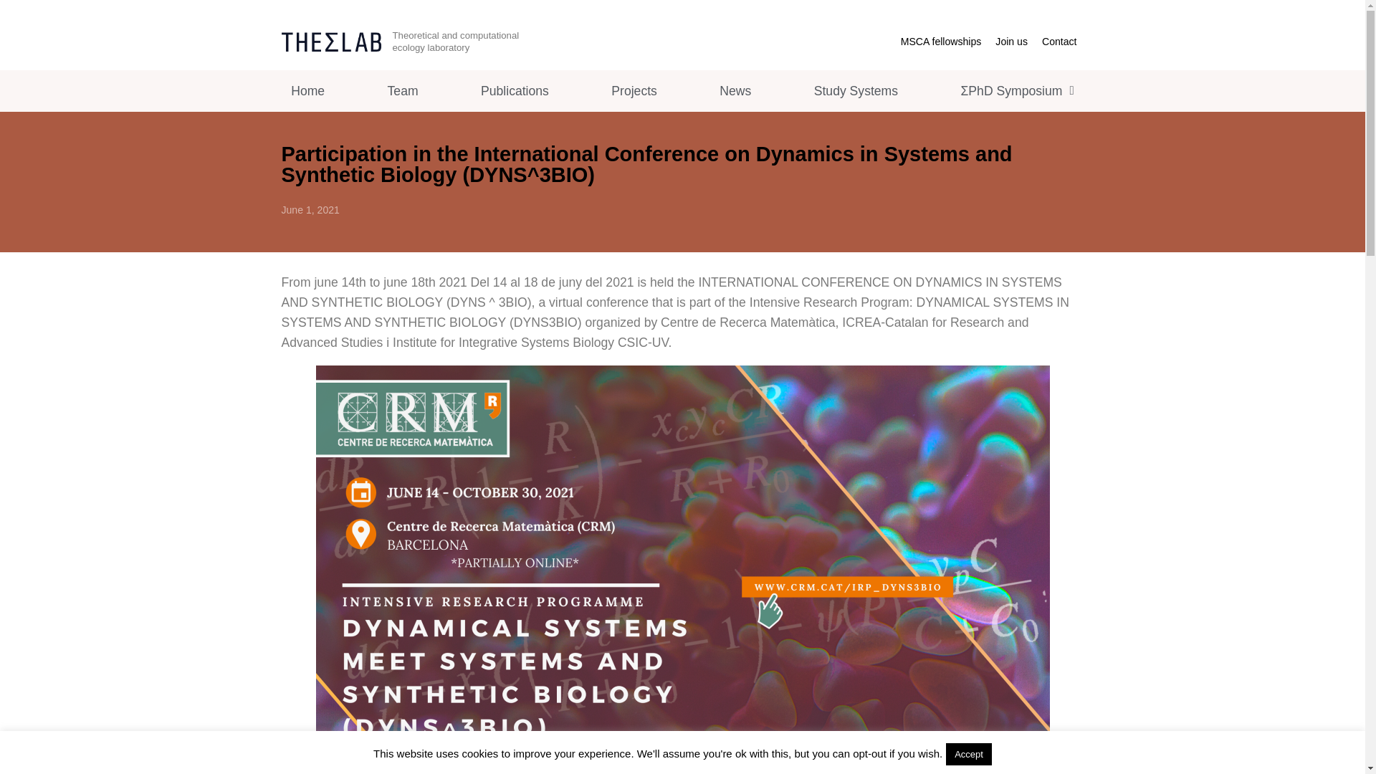  What do you see at coordinates (307, 90) in the screenshot?
I see `Home` at bounding box center [307, 90].